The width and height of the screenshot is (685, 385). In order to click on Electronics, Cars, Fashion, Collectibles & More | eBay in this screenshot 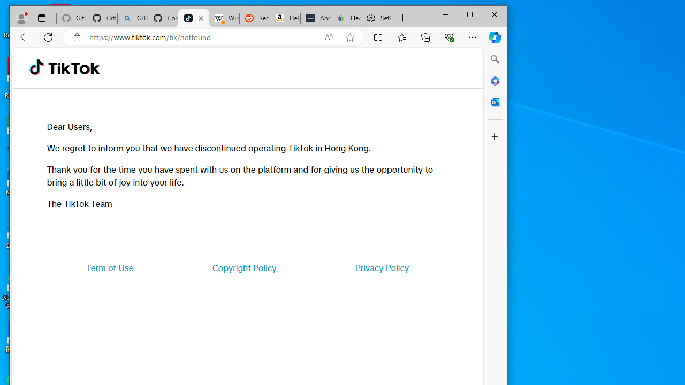, I will do `click(346, 18)`.